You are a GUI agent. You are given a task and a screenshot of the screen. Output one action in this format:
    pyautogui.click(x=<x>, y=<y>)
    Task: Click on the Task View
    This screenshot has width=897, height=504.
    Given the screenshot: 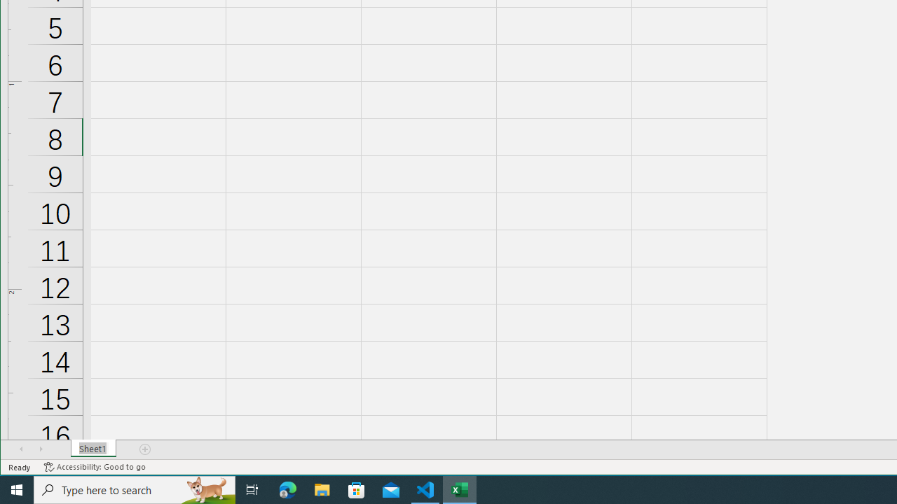 What is the action you would take?
    pyautogui.click(x=252, y=490)
    